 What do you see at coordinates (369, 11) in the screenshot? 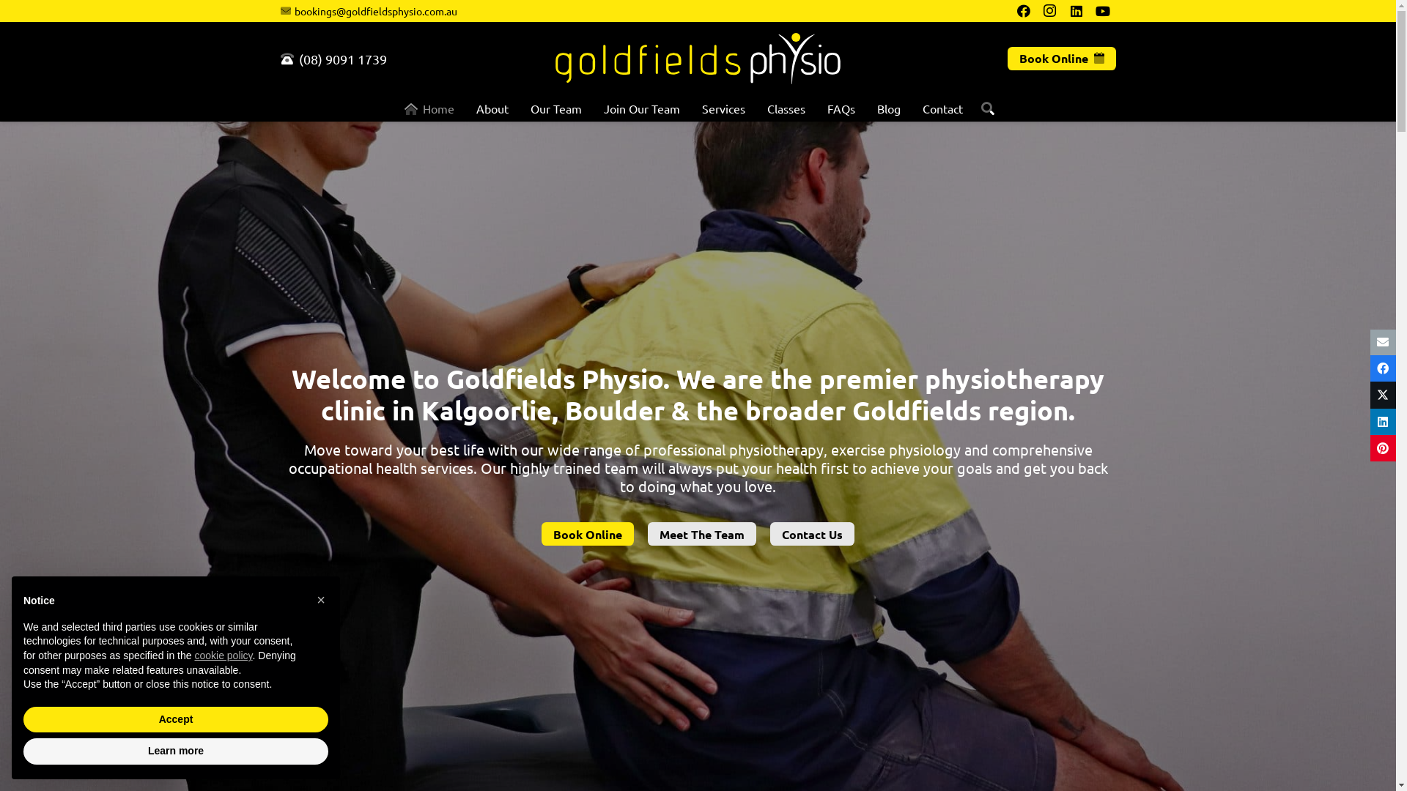
I see `bookings@goldfieldsphysio.com.au` at bounding box center [369, 11].